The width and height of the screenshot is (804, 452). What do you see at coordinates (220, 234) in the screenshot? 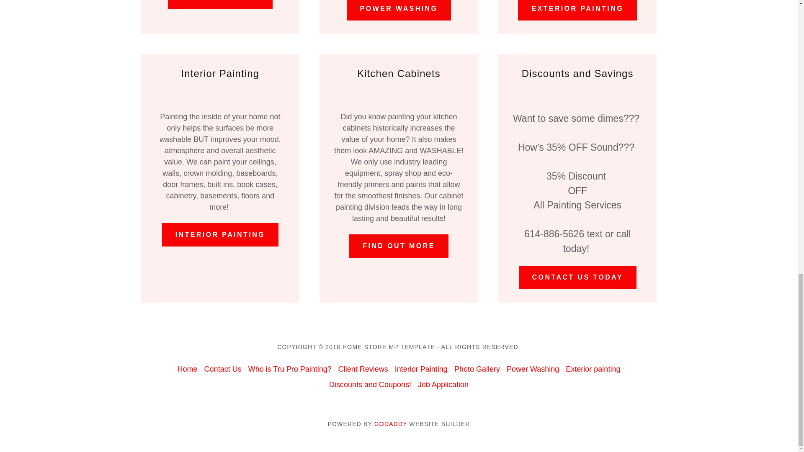
I see `INTERIOR PAINTING` at bounding box center [220, 234].